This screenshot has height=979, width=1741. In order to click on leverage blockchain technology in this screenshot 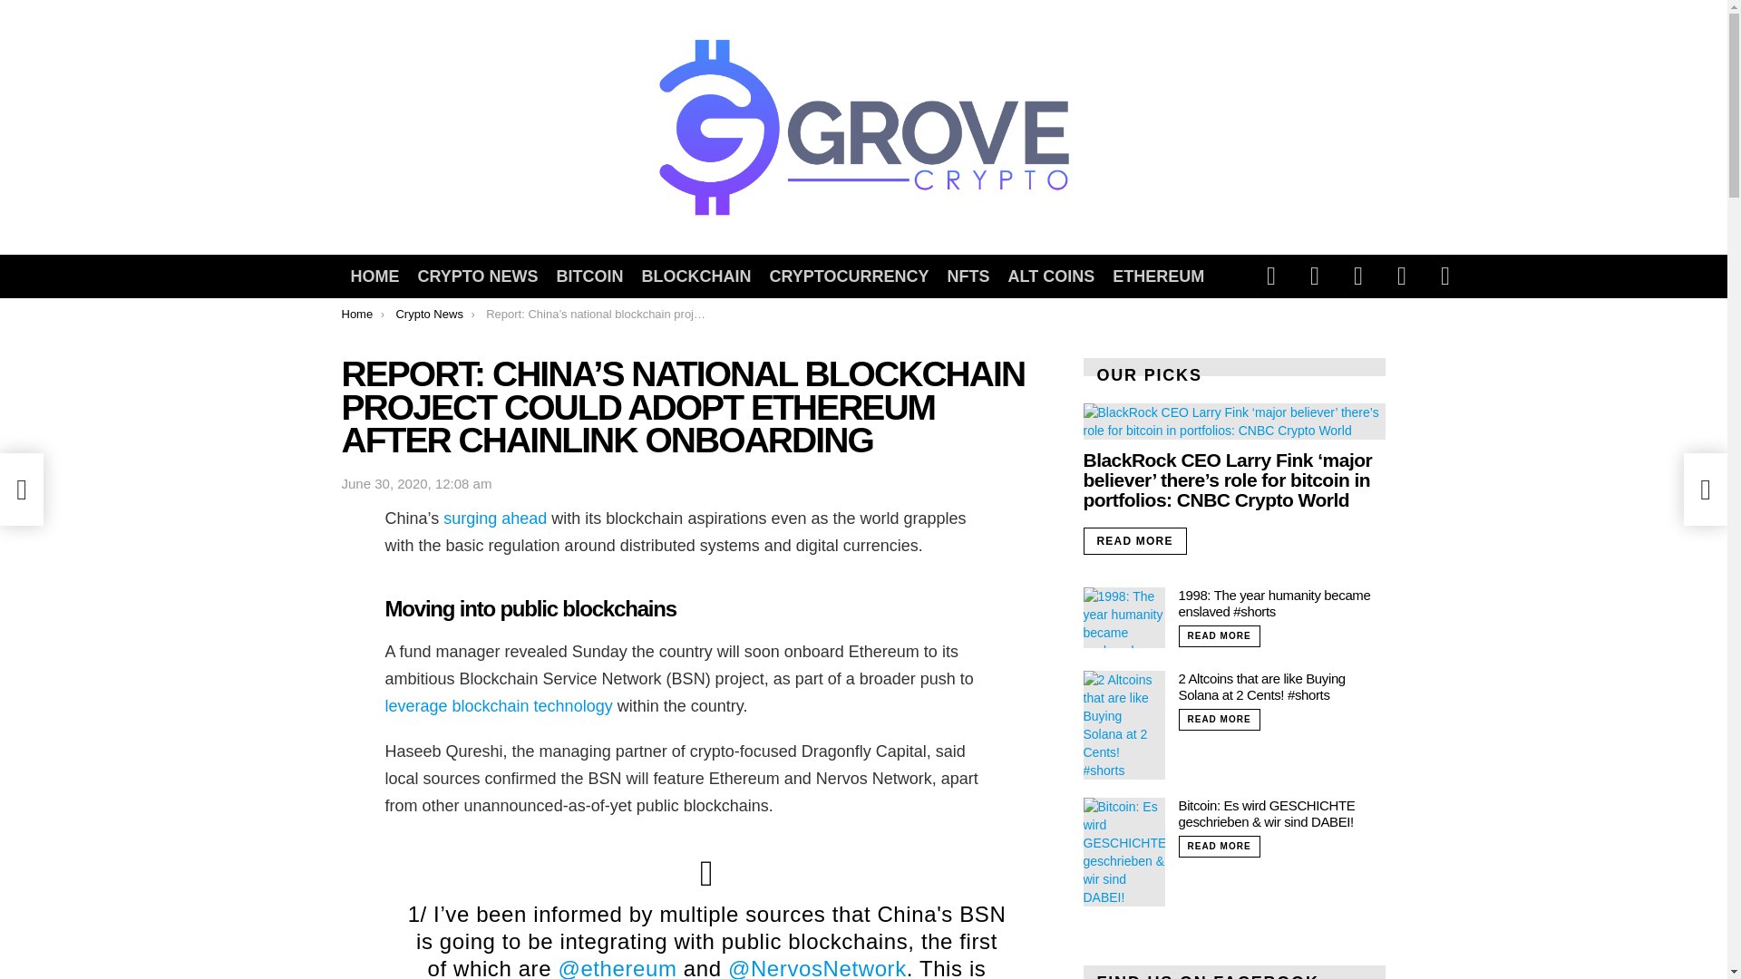, I will do `click(499, 705)`.